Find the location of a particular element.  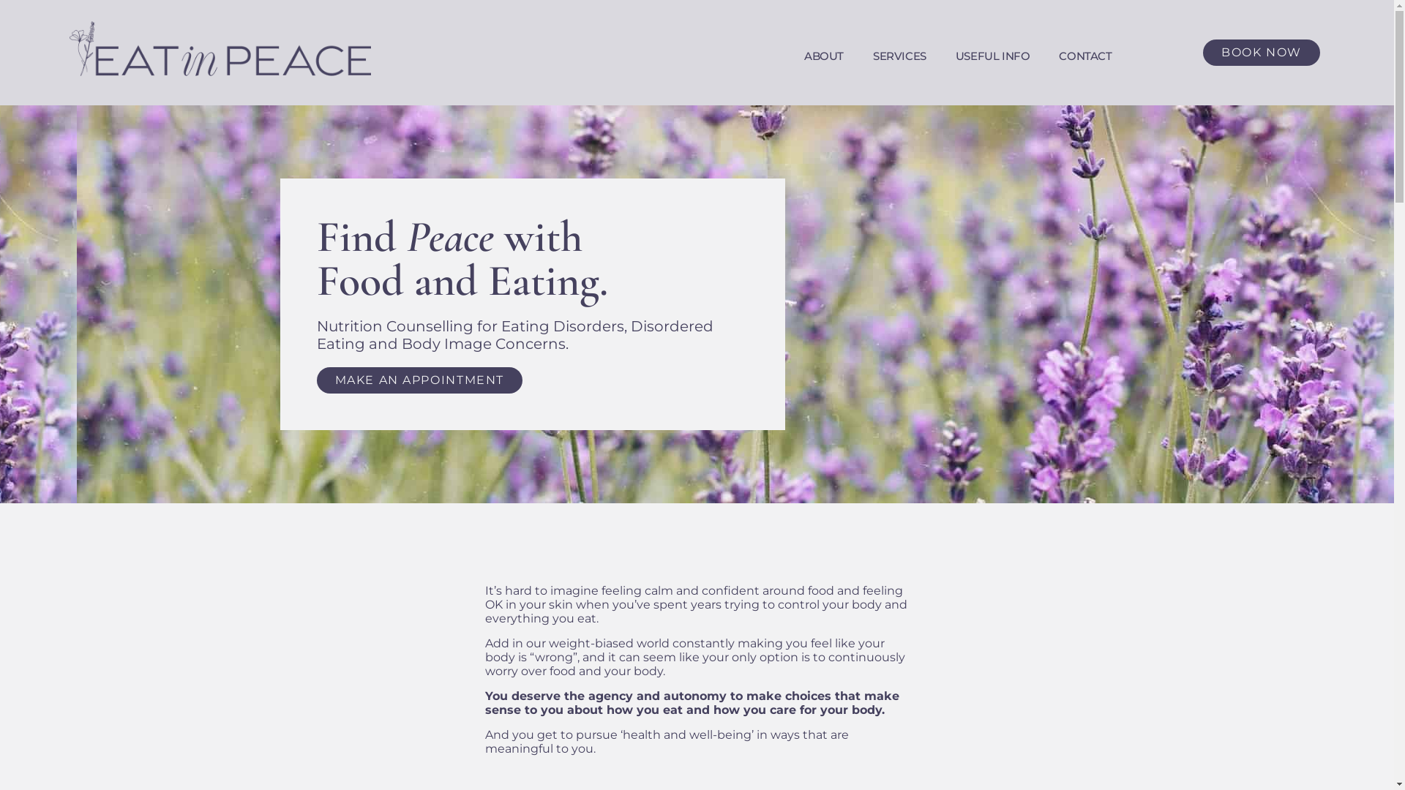

CONTACT is located at coordinates (1085, 56).